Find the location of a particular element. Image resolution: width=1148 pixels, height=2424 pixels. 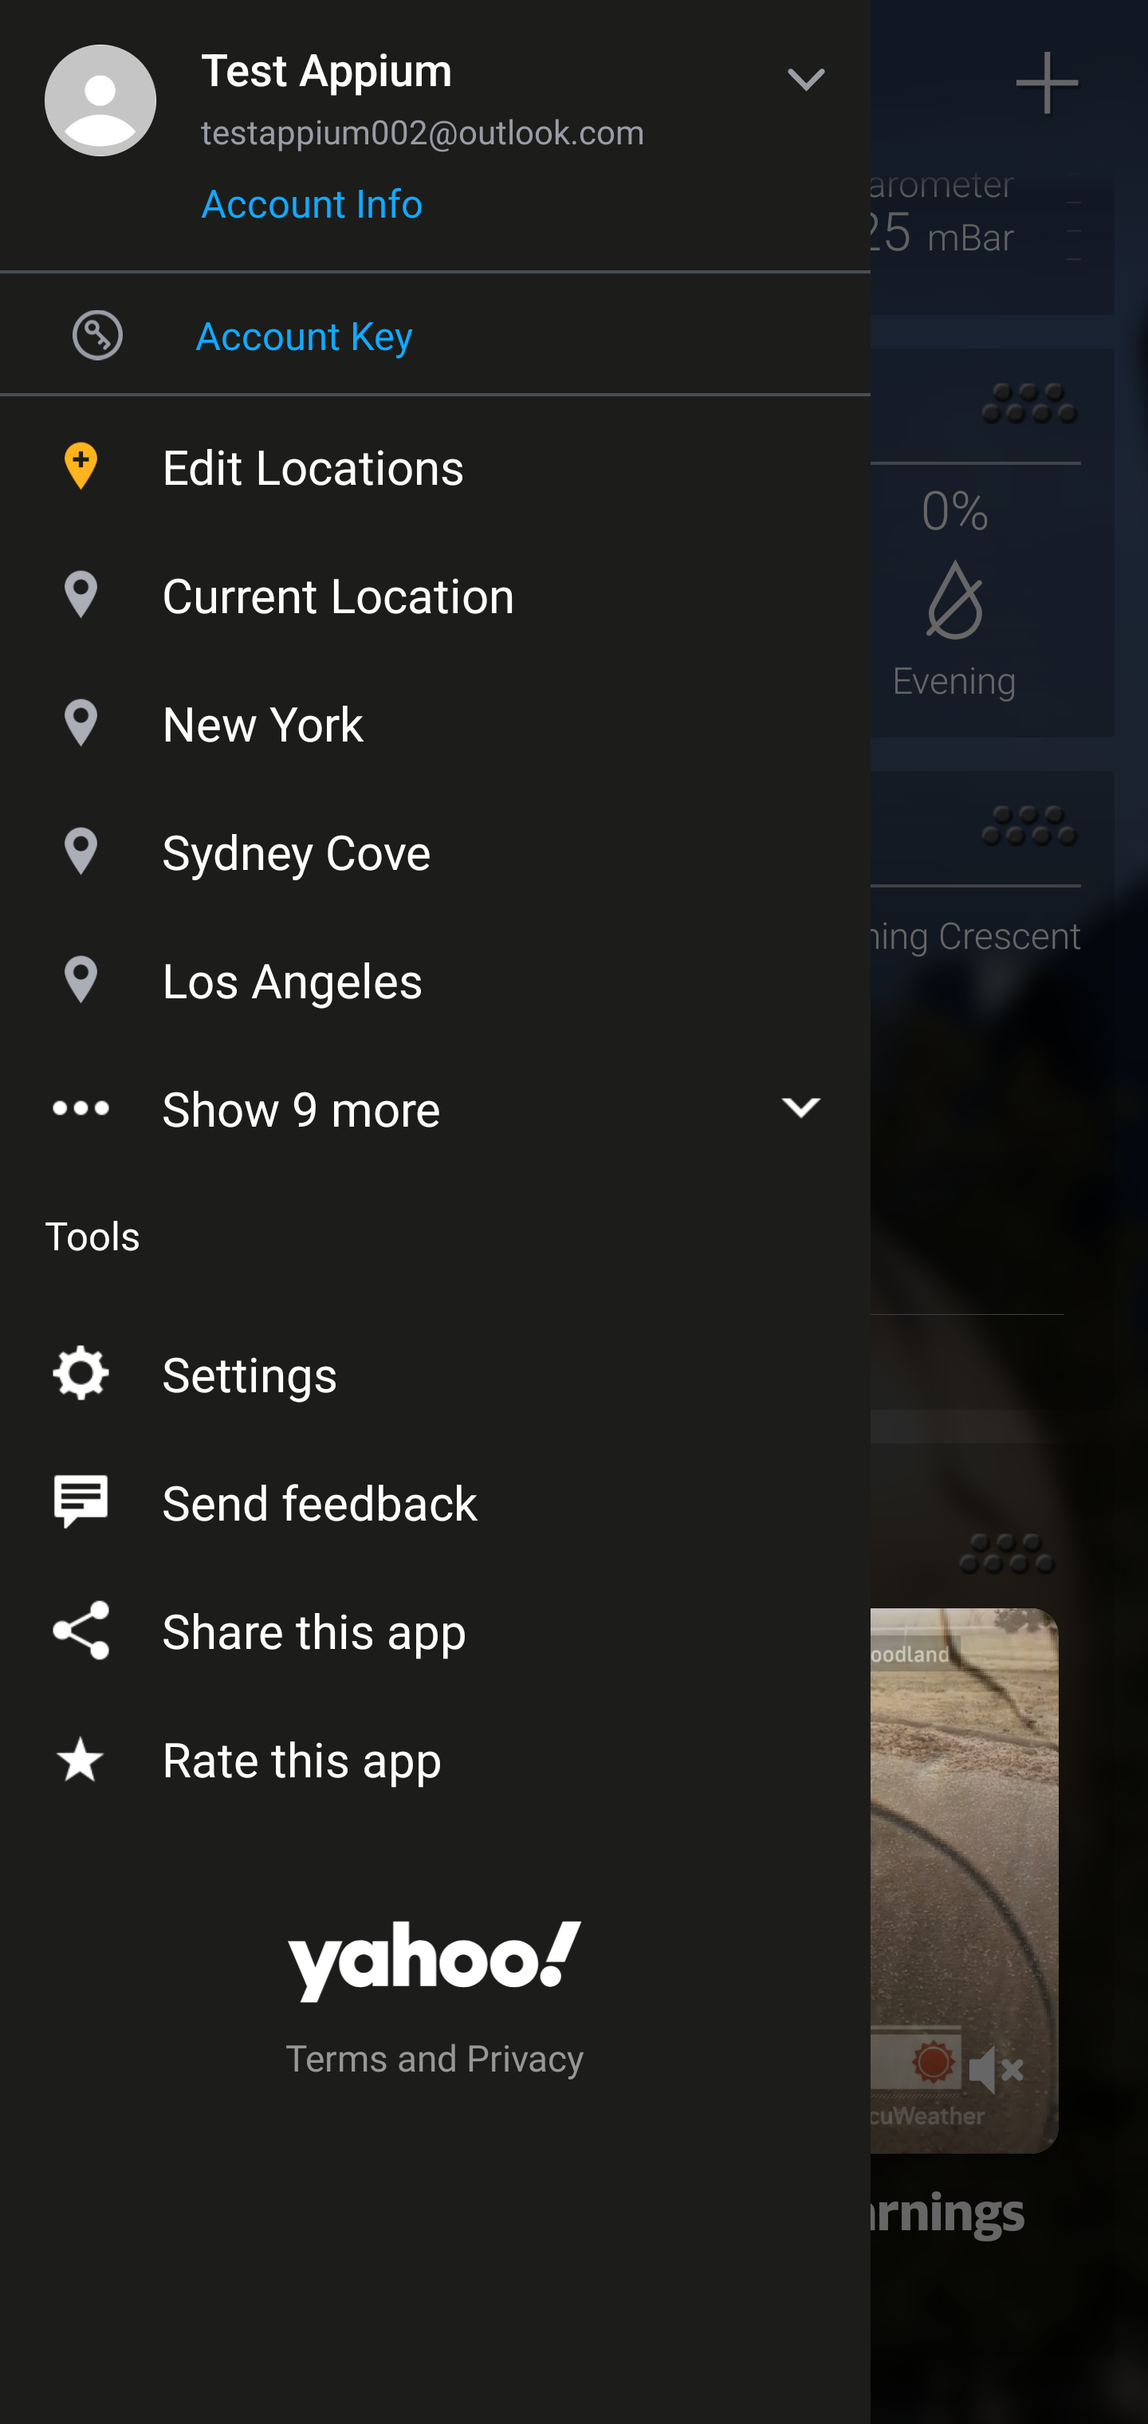

Add City is located at coordinates (1048, 83).